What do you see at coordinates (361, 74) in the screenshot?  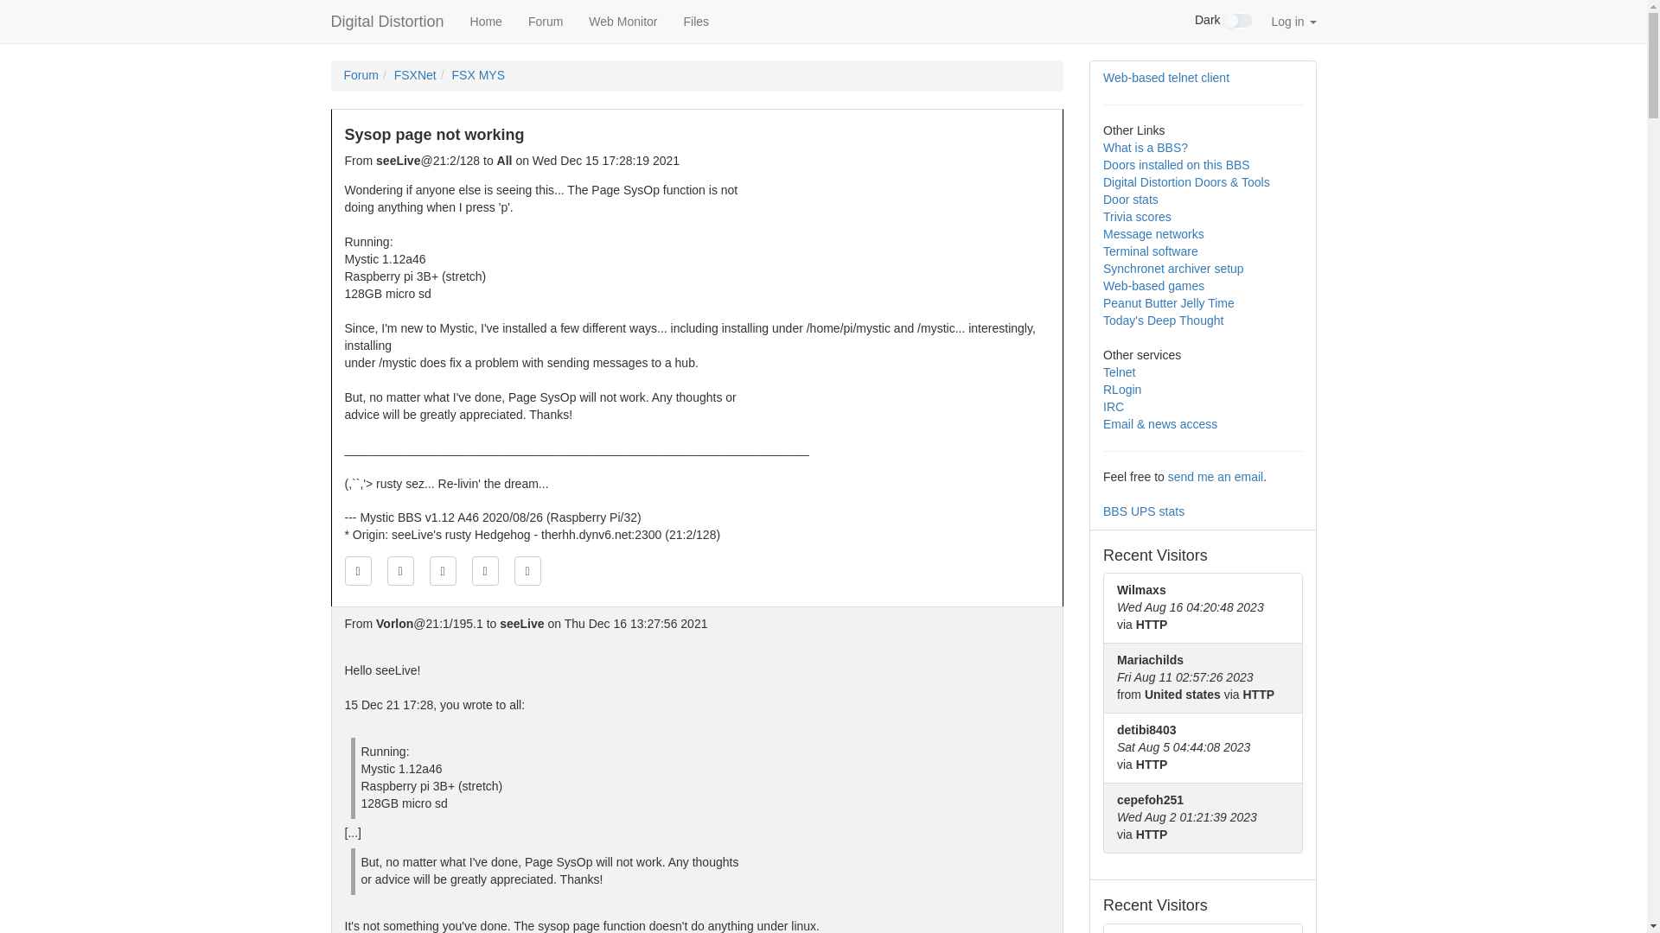 I see `Forum` at bounding box center [361, 74].